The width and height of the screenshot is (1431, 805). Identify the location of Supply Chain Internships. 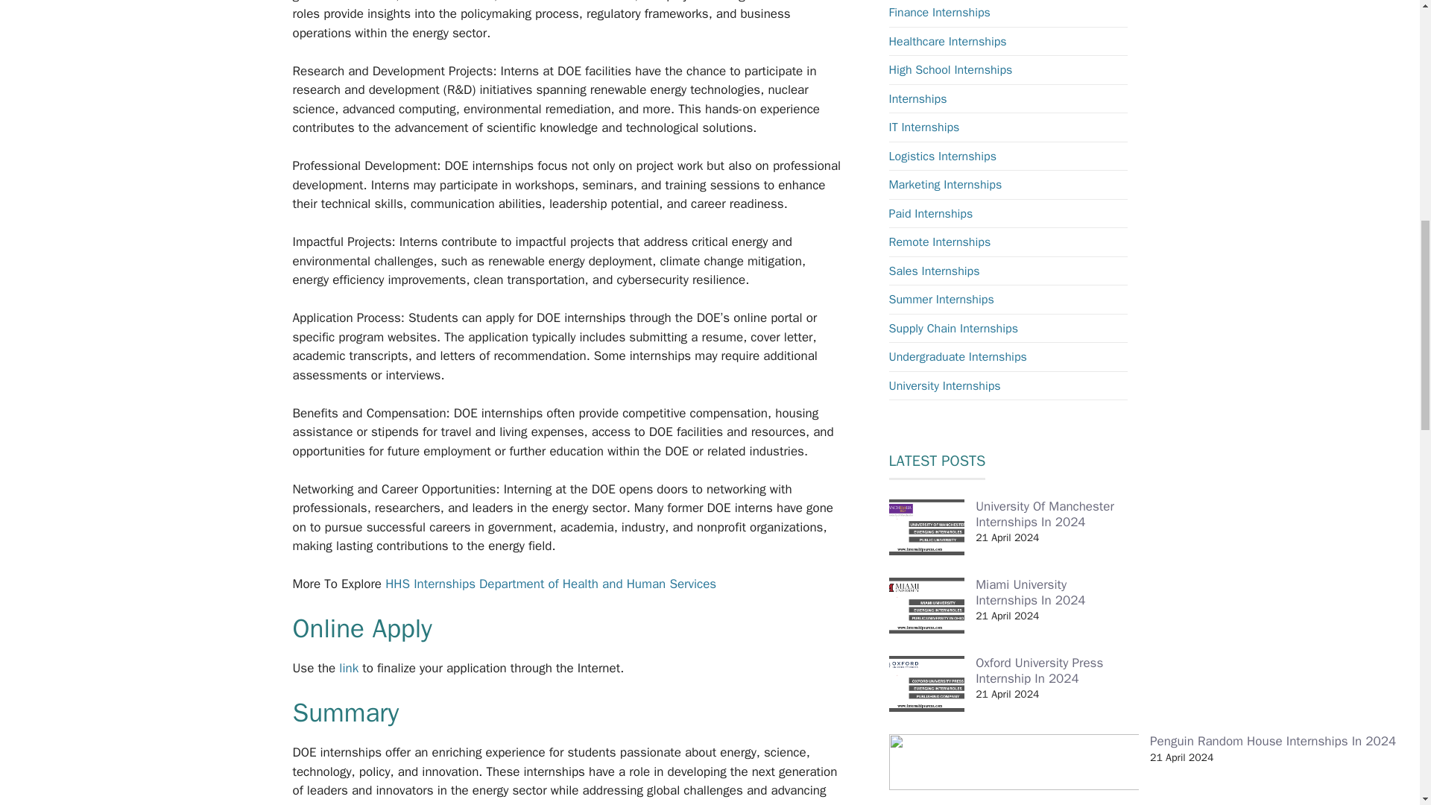
(953, 328).